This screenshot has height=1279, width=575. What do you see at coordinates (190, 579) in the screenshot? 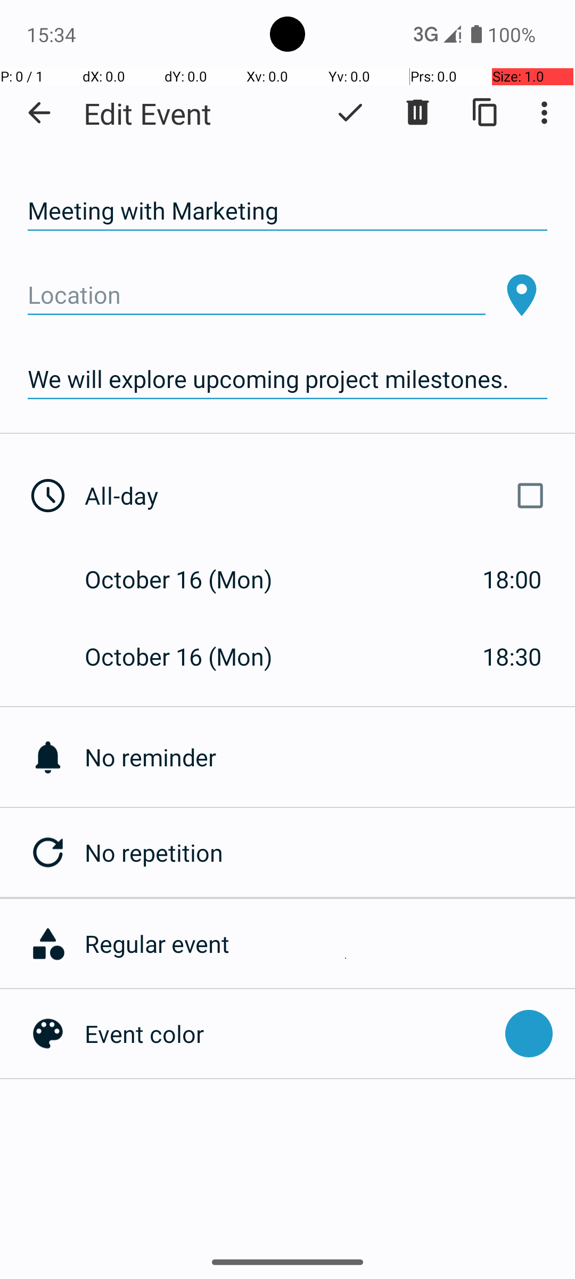
I see `October 16 (Mon)` at bounding box center [190, 579].